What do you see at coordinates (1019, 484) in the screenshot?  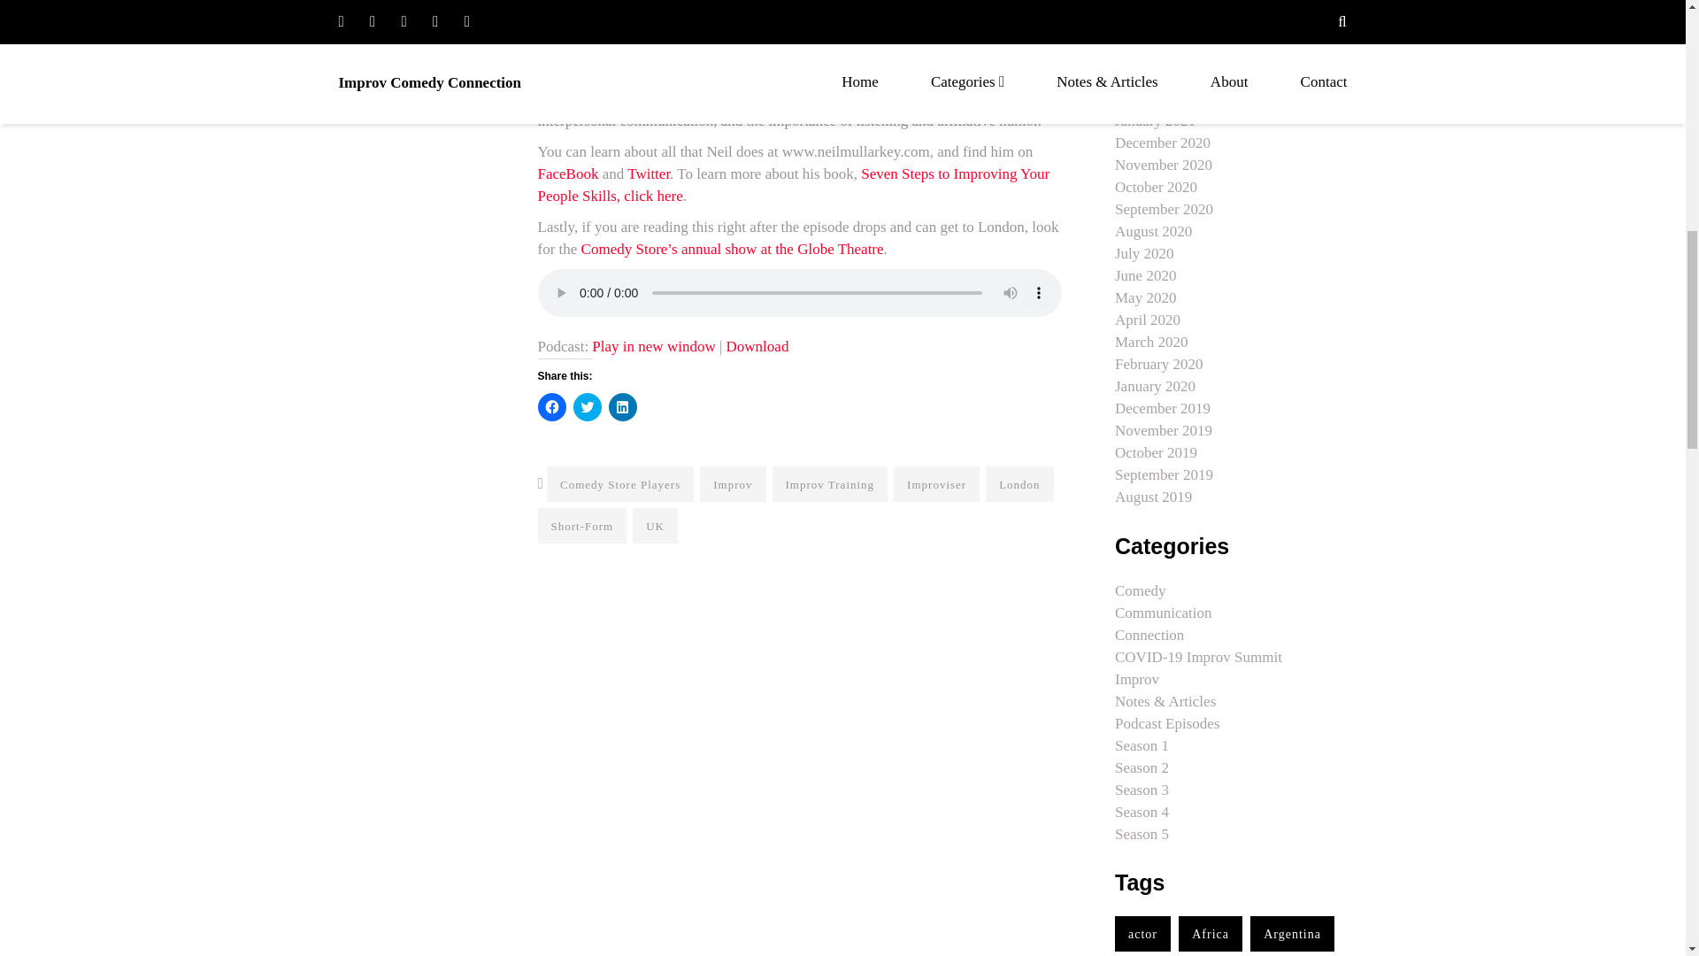 I see `London` at bounding box center [1019, 484].